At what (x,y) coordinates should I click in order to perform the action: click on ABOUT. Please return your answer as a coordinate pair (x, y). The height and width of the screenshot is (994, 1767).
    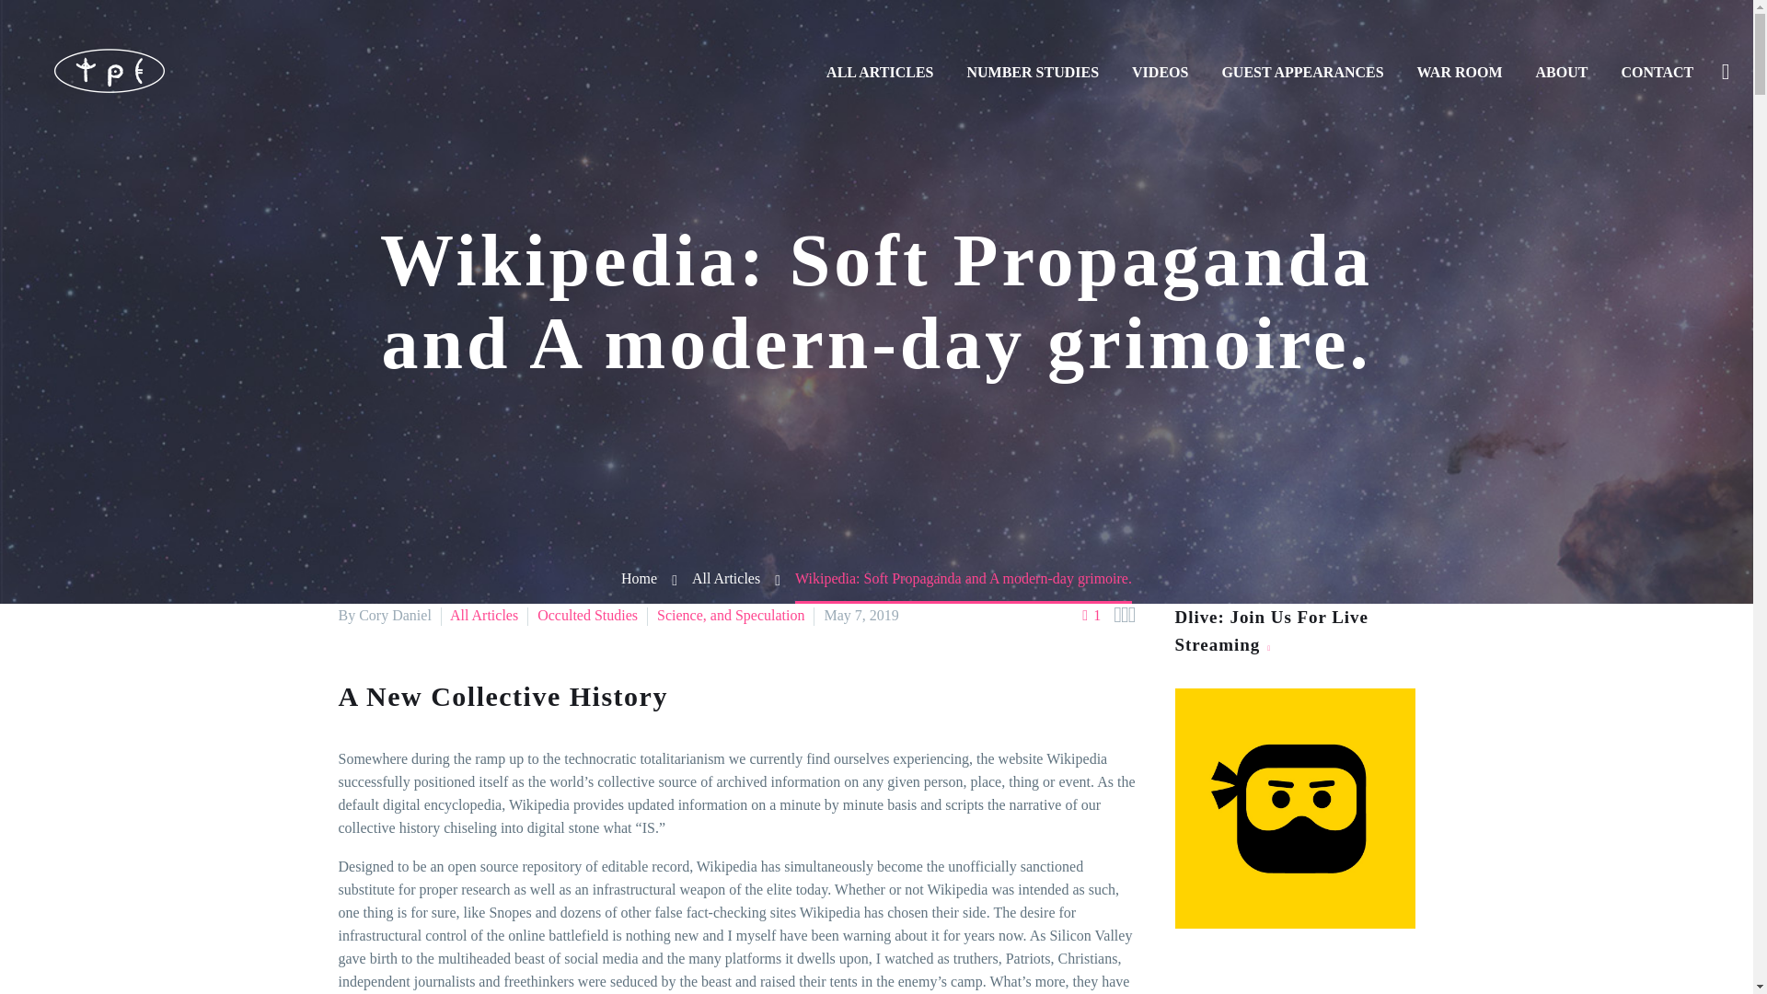
    Looking at the image, I should click on (1562, 72).